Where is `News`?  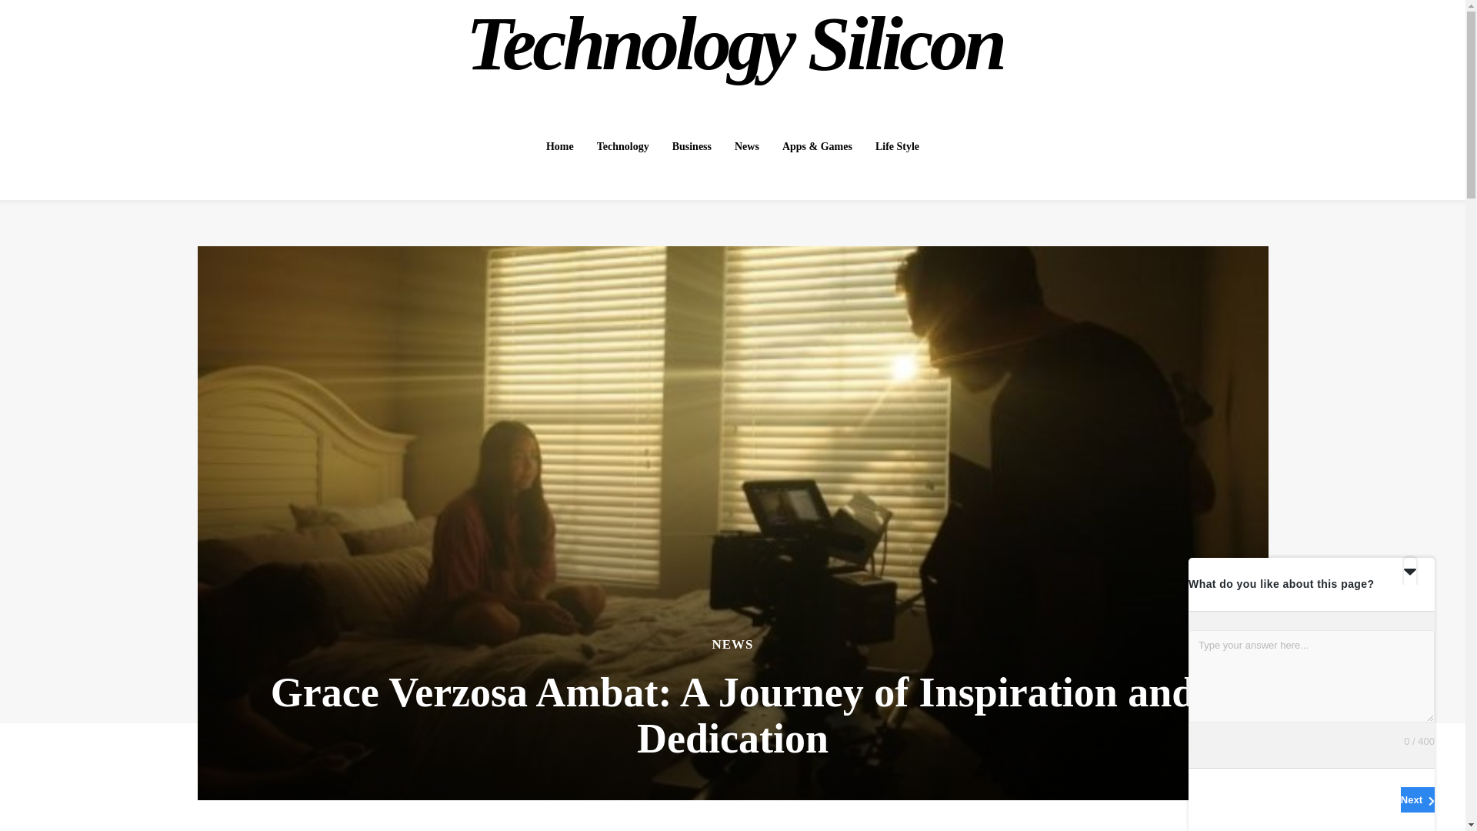
News is located at coordinates (746, 146).